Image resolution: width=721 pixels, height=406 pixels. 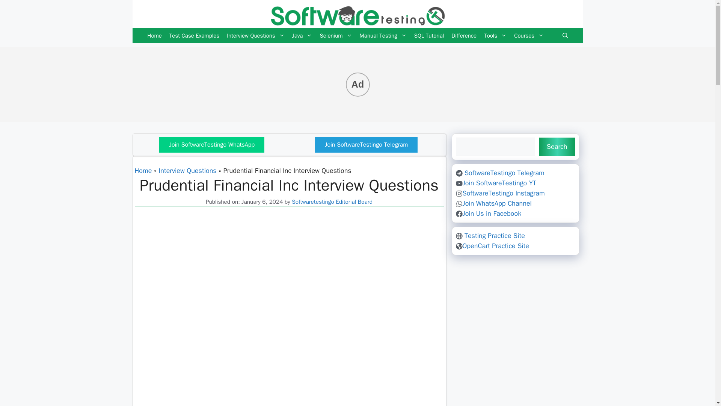 What do you see at coordinates (332, 201) in the screenshot?
I see `Softwaretestingo Editorial Board` at bounding box center [332, 201].